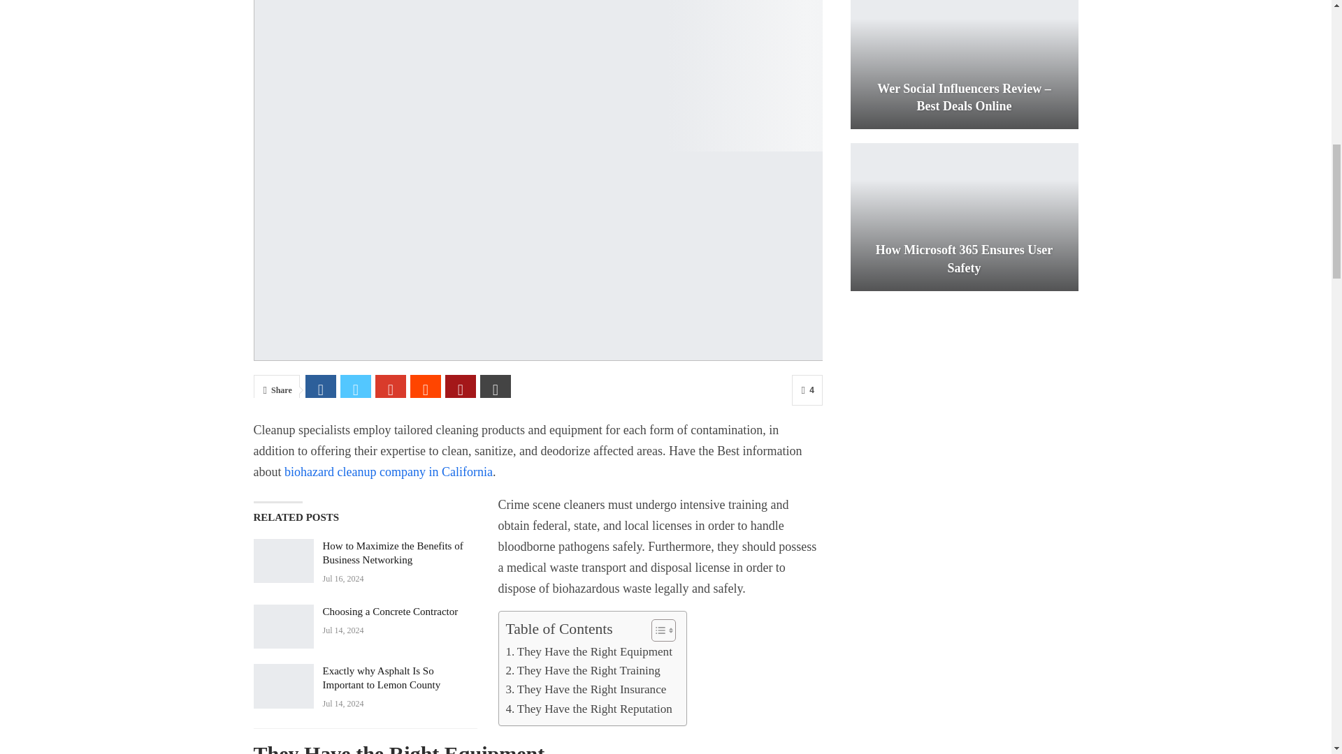  What do you see at coordinates (282, 627) in the screenshot?
I see `Choosing a Concrete Contractor` at bounding box center [282, 627].